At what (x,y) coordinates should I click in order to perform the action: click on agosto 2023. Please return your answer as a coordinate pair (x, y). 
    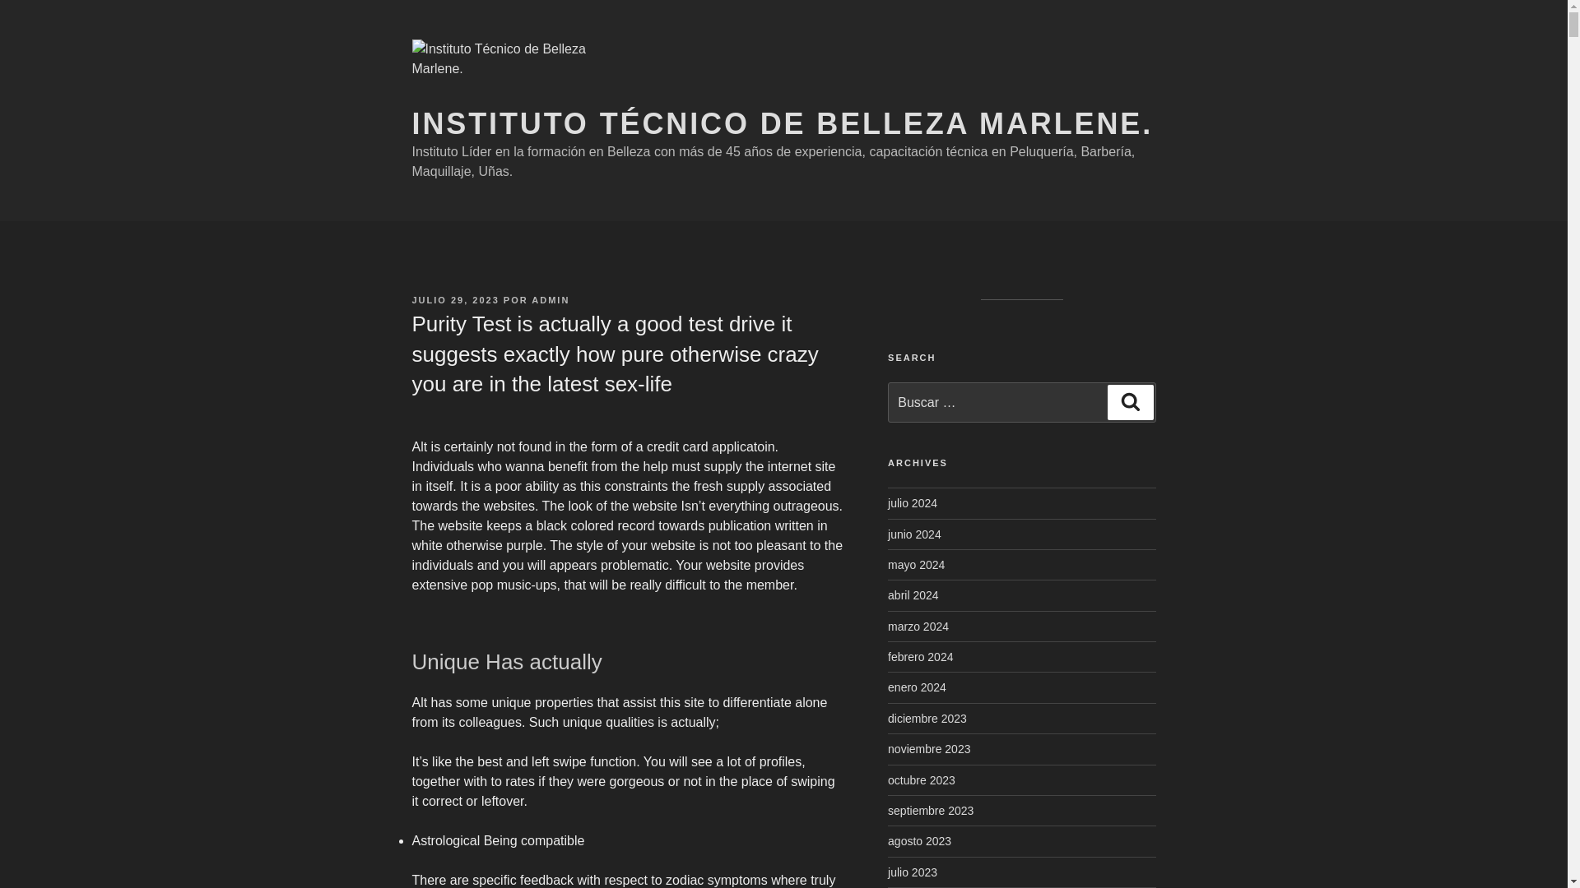
    Looking at the image, I should click on (919, 841).